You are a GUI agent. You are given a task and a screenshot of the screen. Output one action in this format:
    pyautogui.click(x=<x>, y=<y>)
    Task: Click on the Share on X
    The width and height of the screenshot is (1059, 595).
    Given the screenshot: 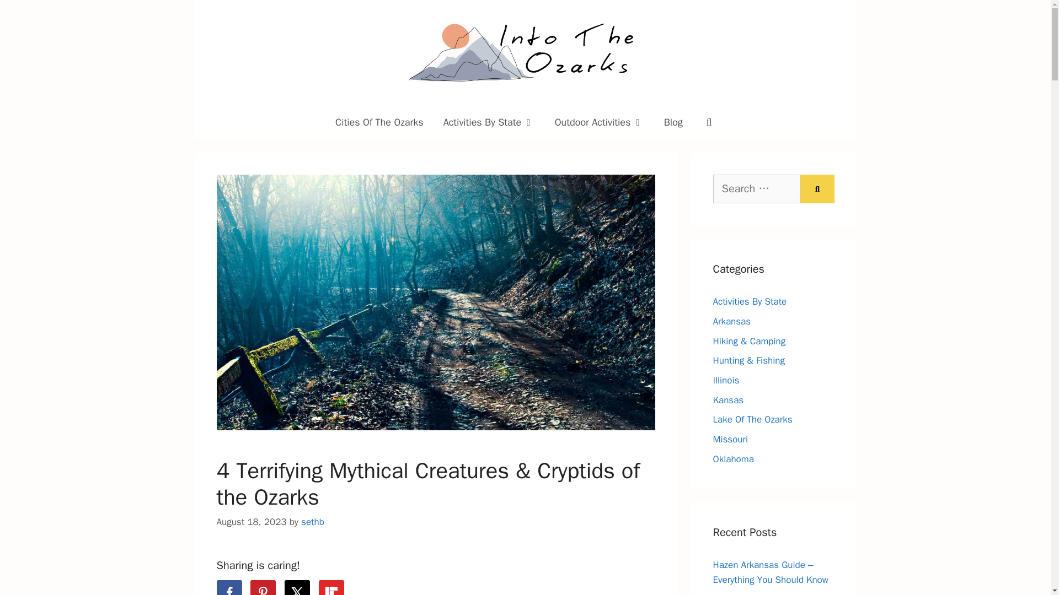 What is the action you would take?
    pyautogui.click(x=297, y=587)
    